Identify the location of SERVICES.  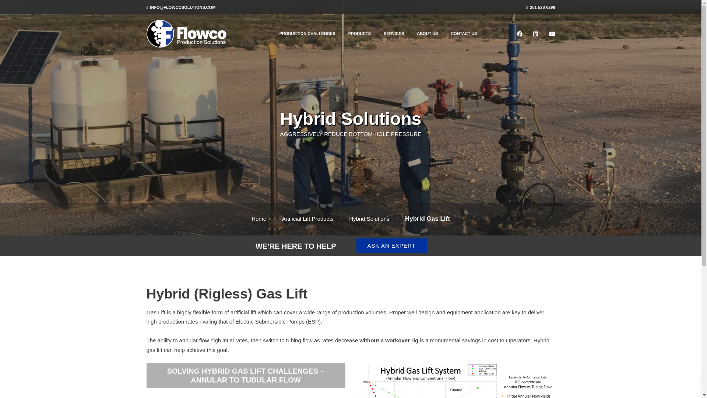
(394, 33).